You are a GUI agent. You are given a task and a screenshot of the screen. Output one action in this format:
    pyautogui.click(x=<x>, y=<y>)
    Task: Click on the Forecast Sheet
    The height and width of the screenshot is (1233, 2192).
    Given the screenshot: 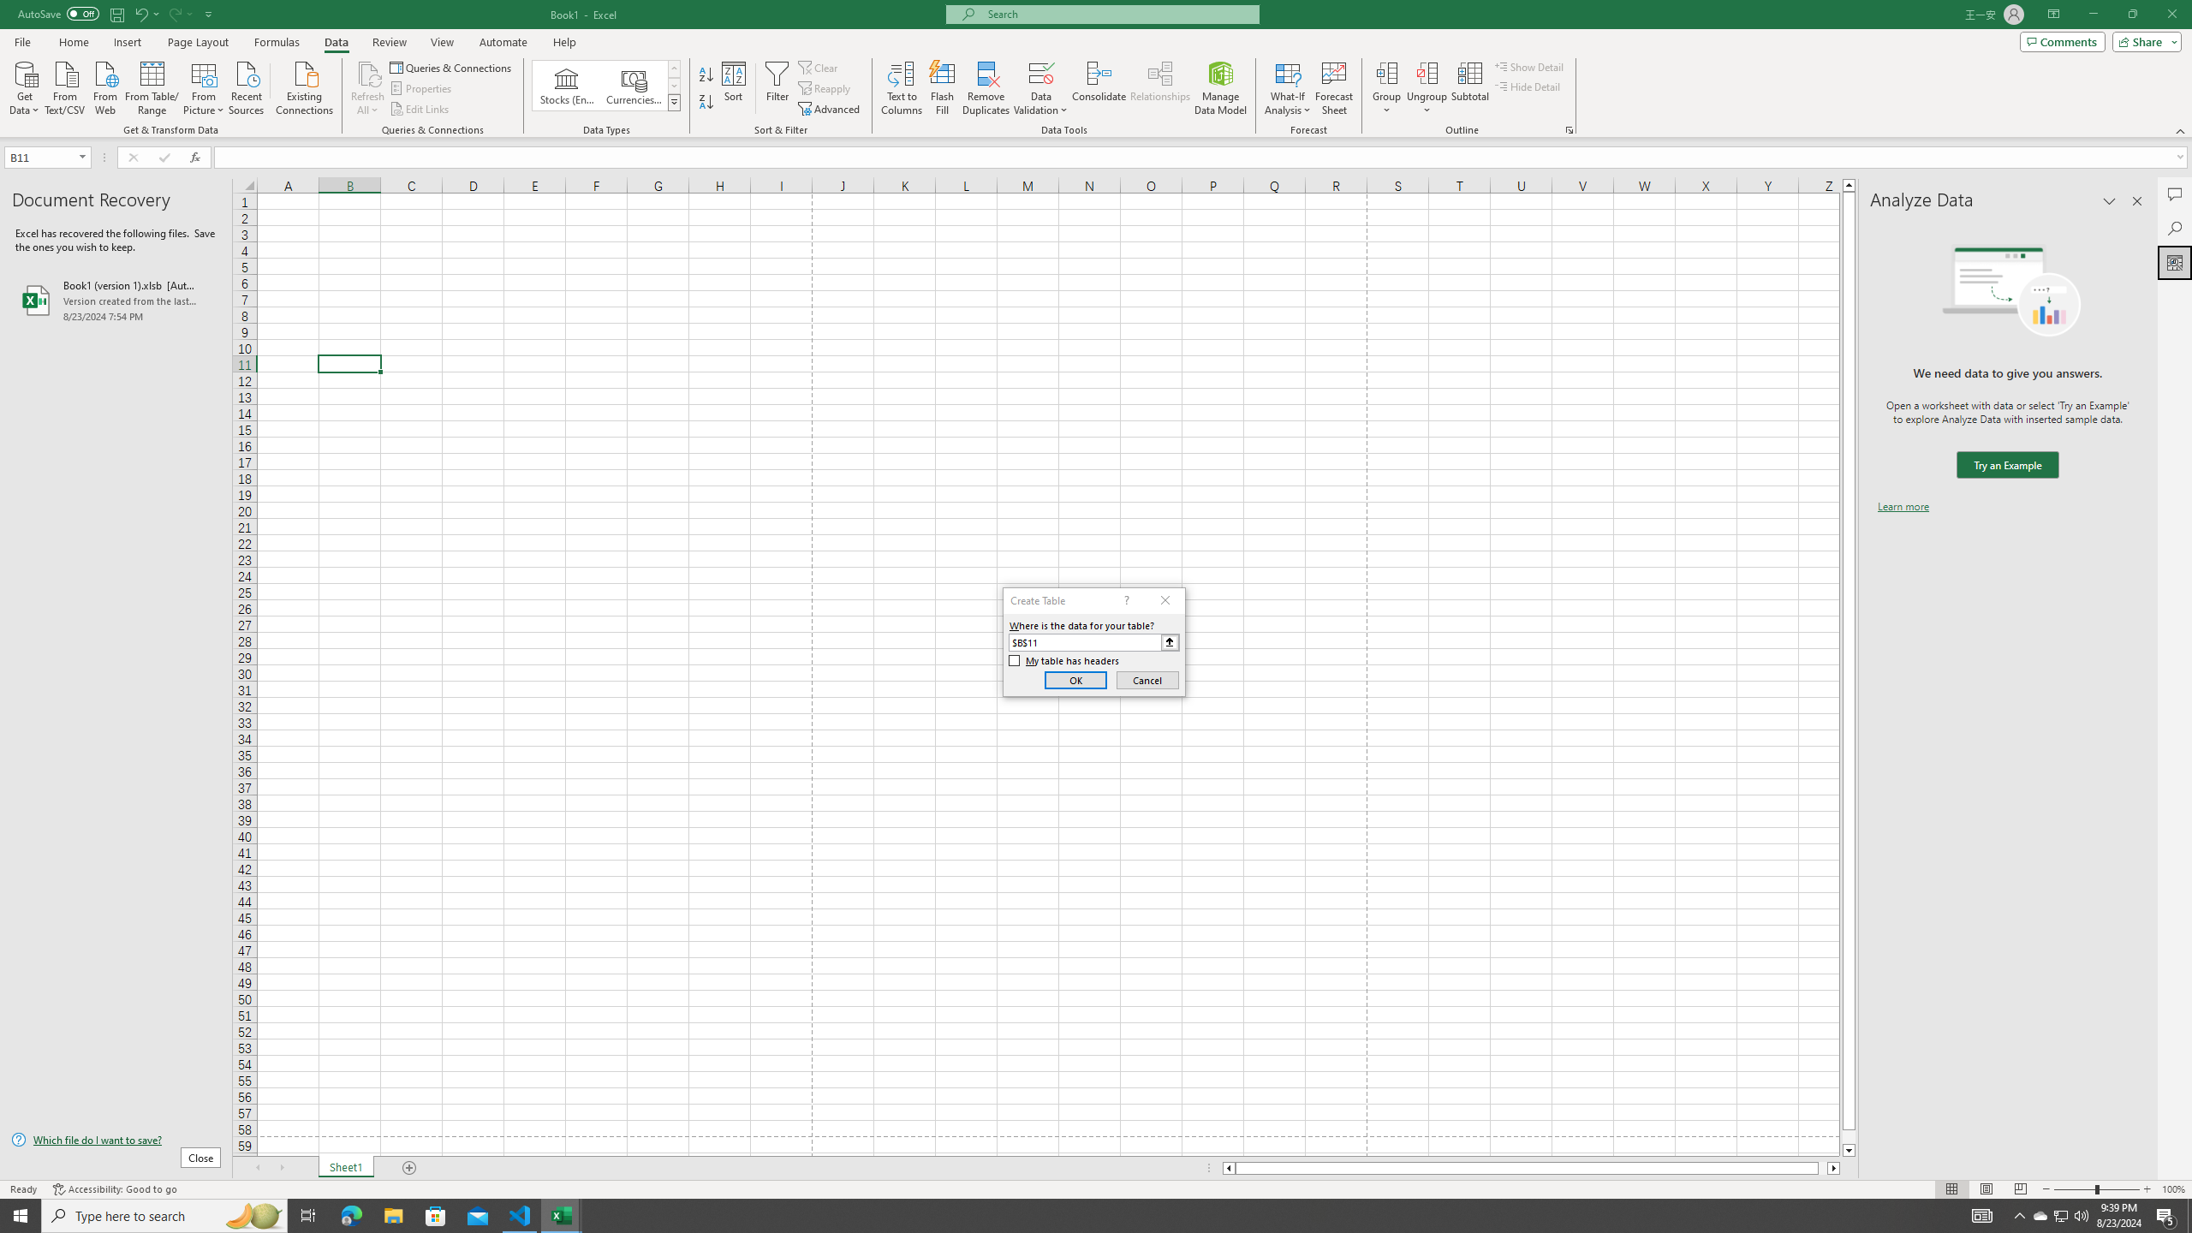 What is the action you would take?
    pyautogui.click(x=1334, y=88)
    